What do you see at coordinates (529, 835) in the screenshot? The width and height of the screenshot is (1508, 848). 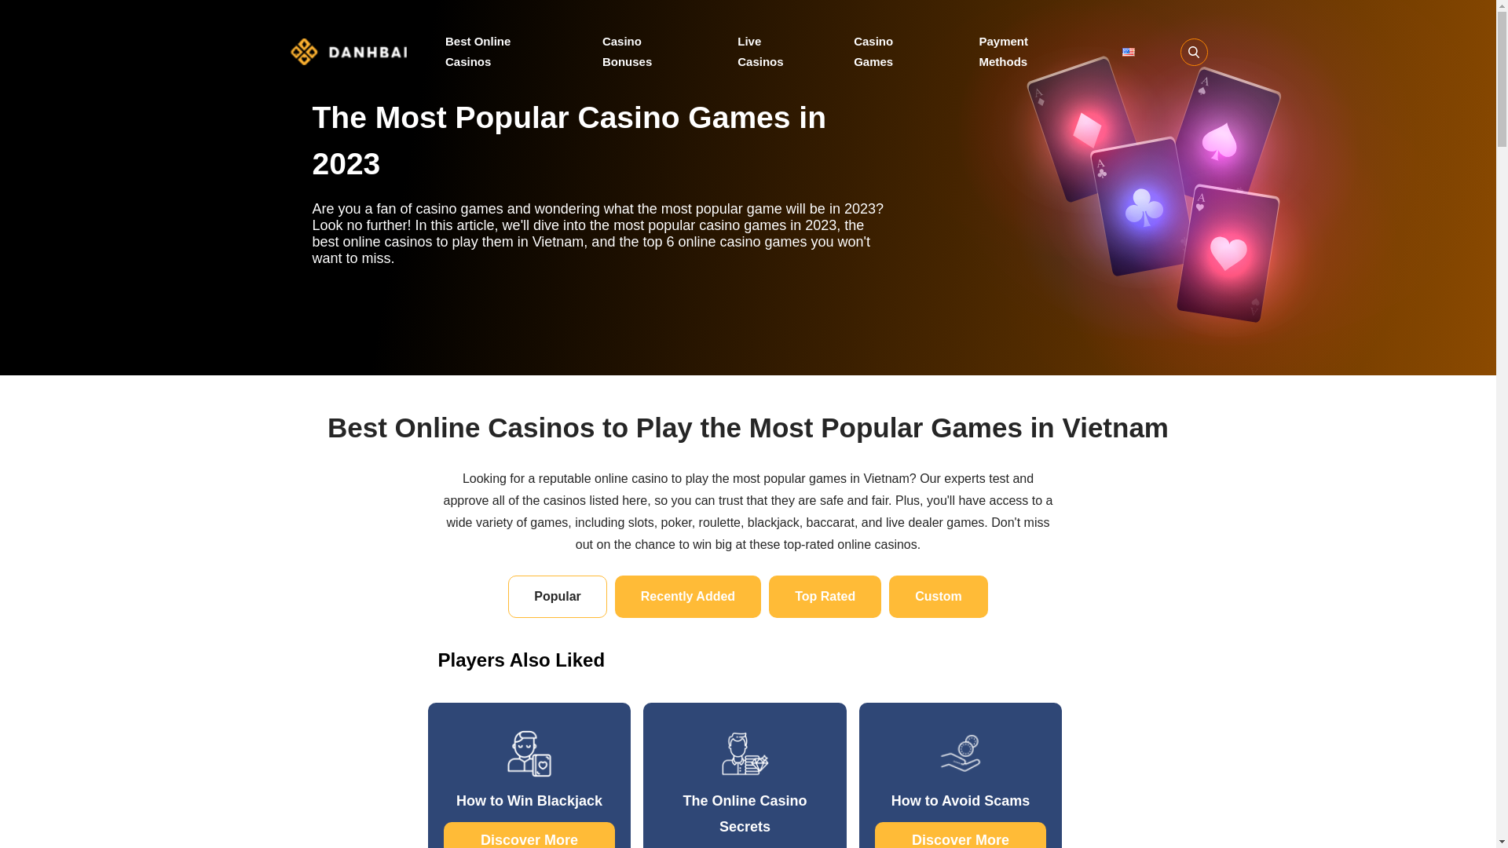 I see `Discover More` at bounding box center [529, 835].